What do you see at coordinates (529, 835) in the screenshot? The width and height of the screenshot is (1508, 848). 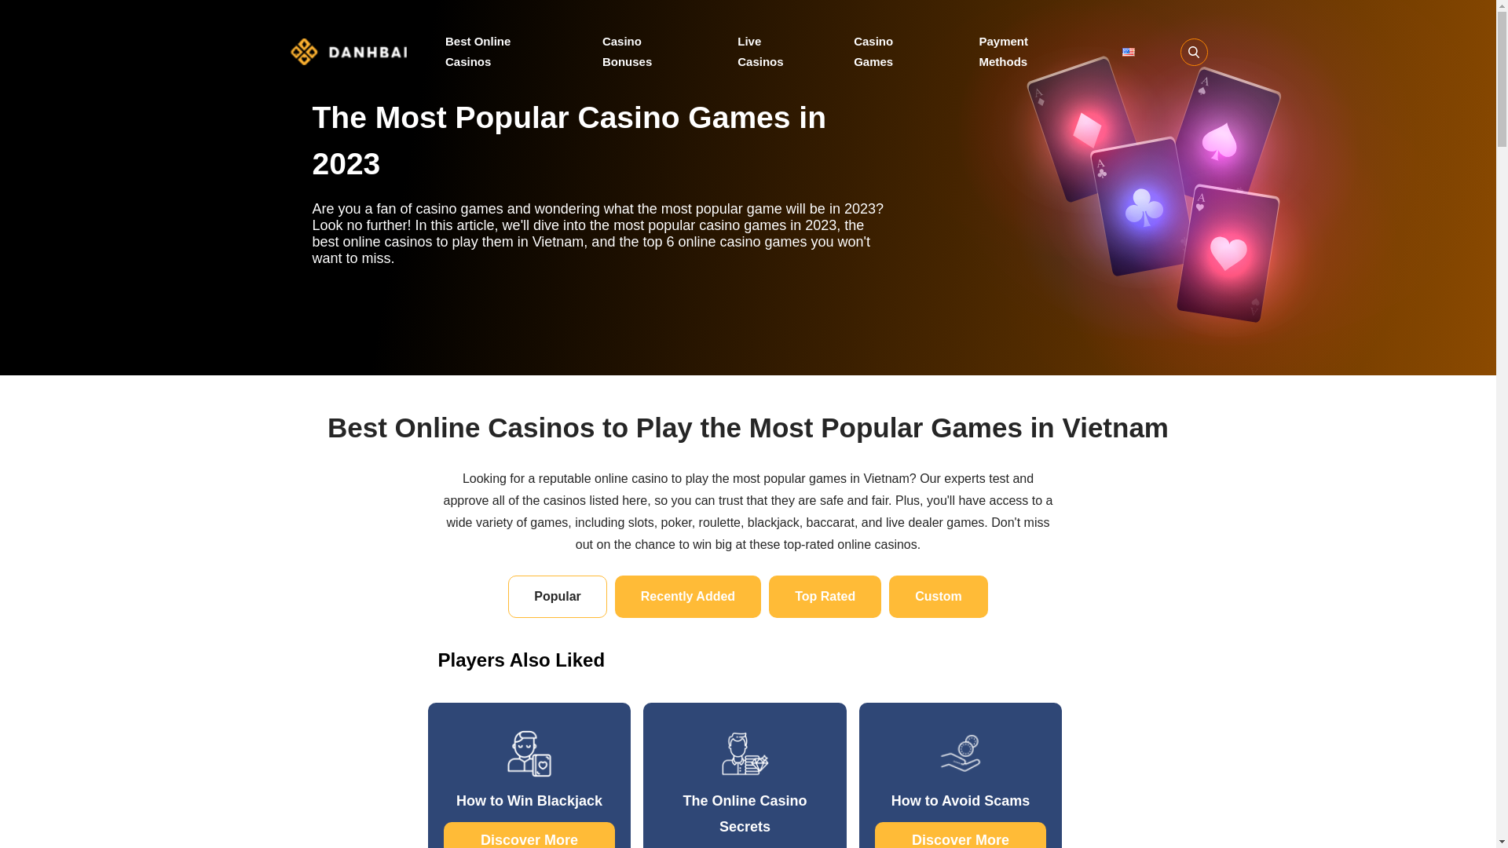 I see `Discover More` at bounding box center [529, 835].